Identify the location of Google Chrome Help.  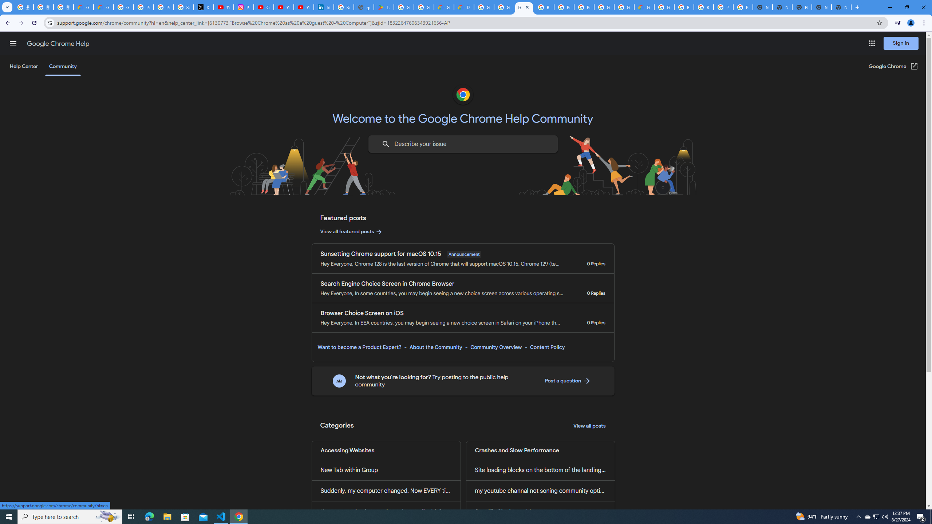
(58, 44).